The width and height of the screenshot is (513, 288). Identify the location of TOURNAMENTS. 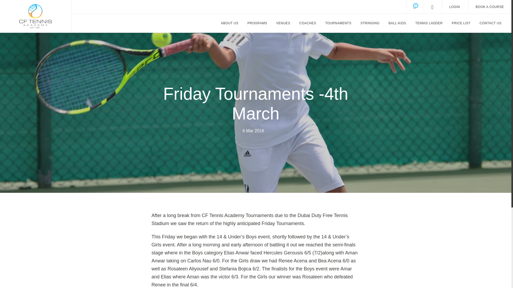
(338, 23).